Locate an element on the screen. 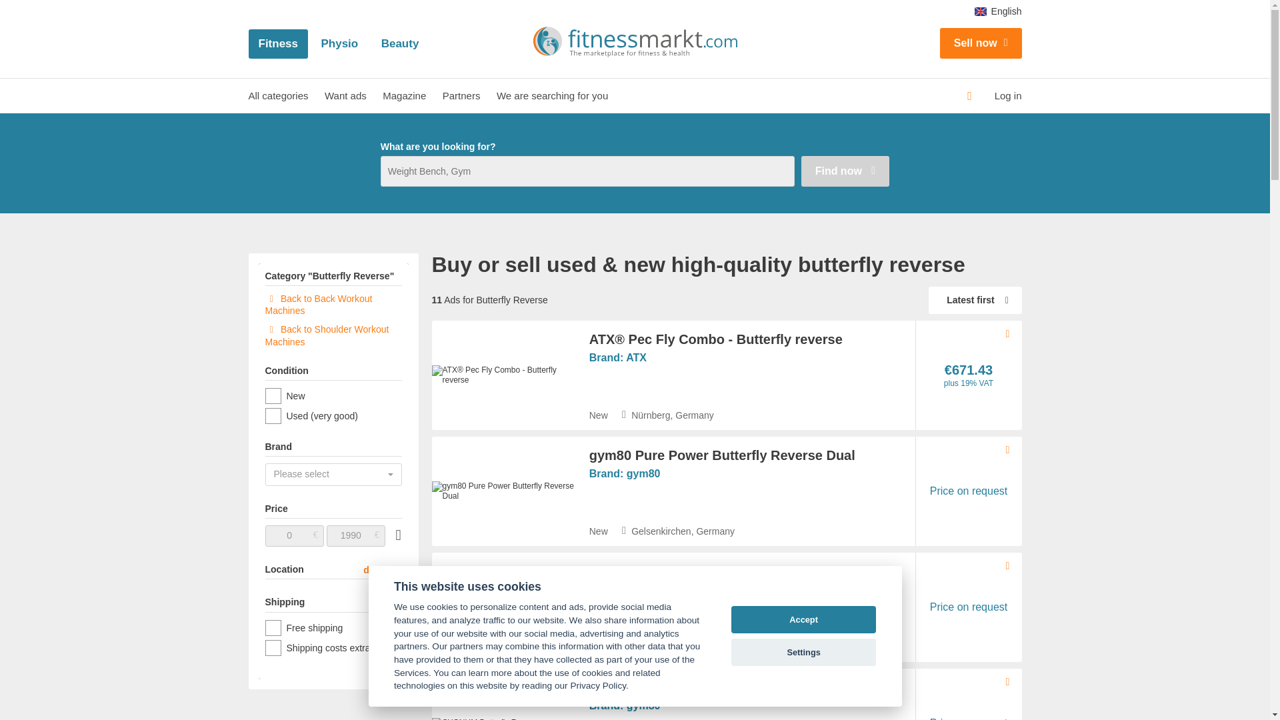 The image size is (1280, 720). Buy and sell new and used wellness and beauty equipment is located at coordinates (400, 44).